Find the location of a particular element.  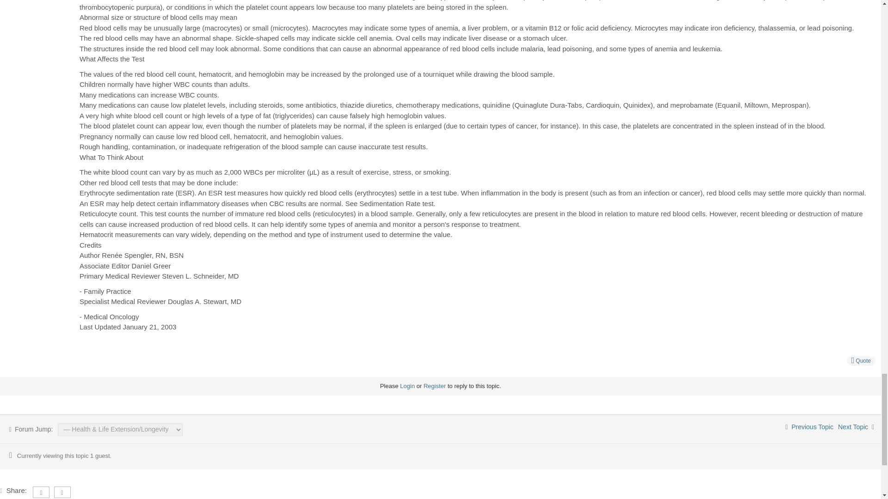

Register is located at coordinates (434, 386).